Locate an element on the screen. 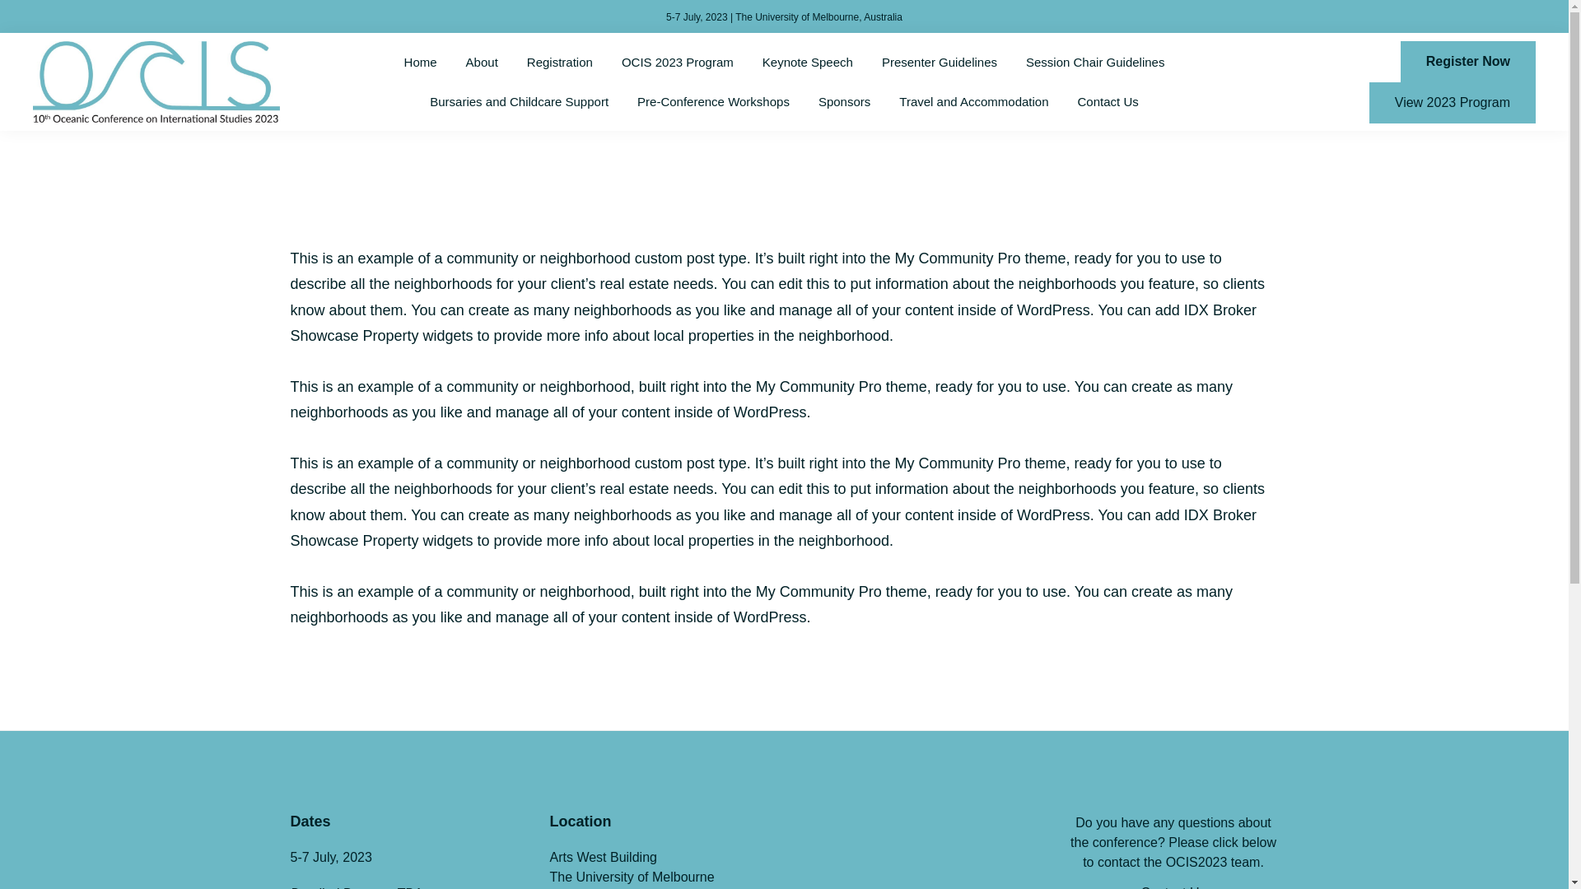 The height and width of the screenshot is (889, 1581). Presenter Guidelines is located at coordinates (940, 63).